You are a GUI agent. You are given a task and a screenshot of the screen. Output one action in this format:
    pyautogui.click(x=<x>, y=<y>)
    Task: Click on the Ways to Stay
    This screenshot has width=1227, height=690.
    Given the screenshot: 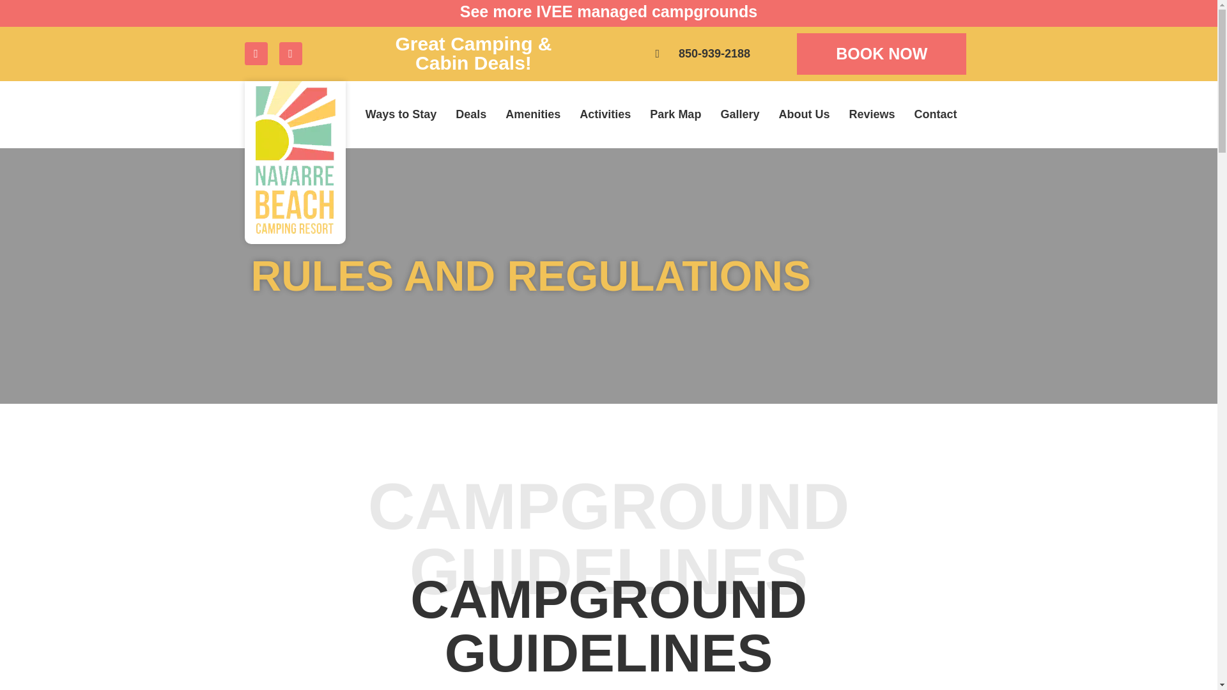 What is the action you would take?
    pyautogui.click(x=401, y=114)
    